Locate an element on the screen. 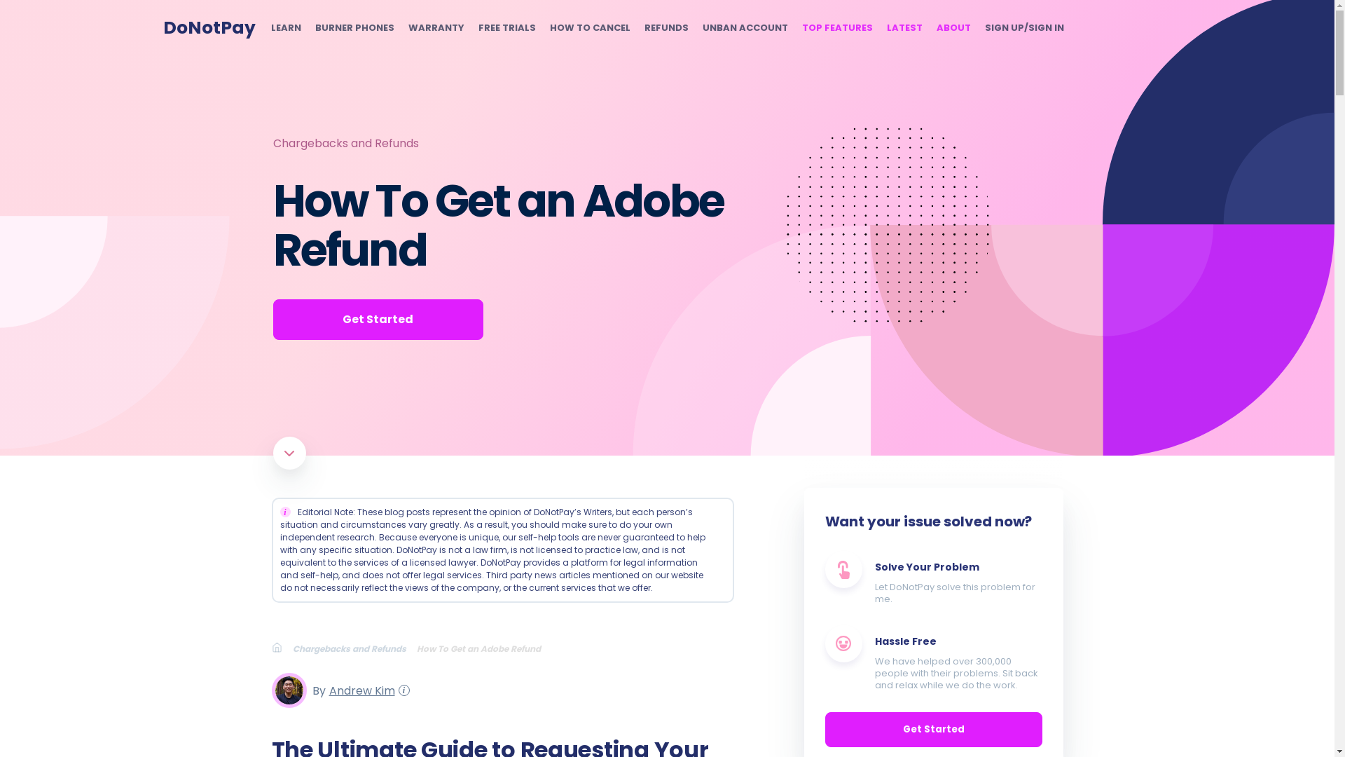 This screenshot has height=757, width=1345. UNBAN ACCOUNT is located at coordinates (744, 28).